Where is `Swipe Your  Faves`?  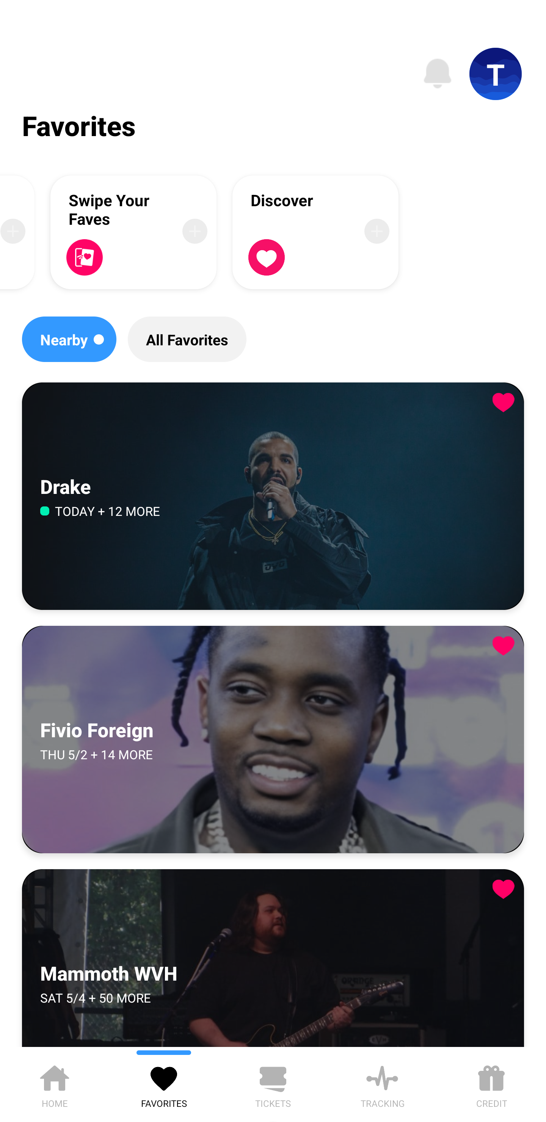
Swipe Your  Faves is located at coordinates (133, 232).